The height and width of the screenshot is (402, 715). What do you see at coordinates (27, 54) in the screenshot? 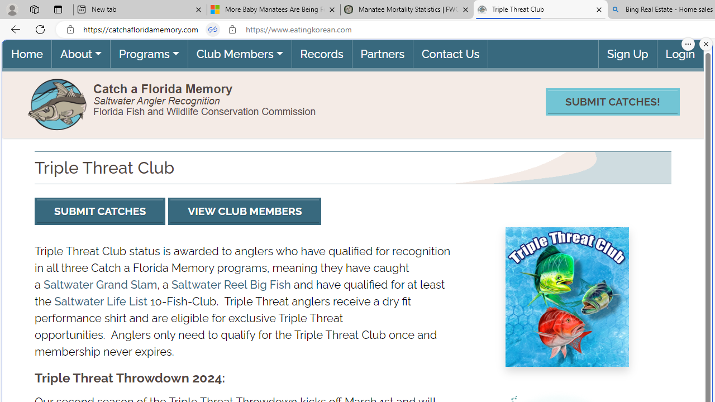
I see `Home(current)` at bounding box center [27, 54].